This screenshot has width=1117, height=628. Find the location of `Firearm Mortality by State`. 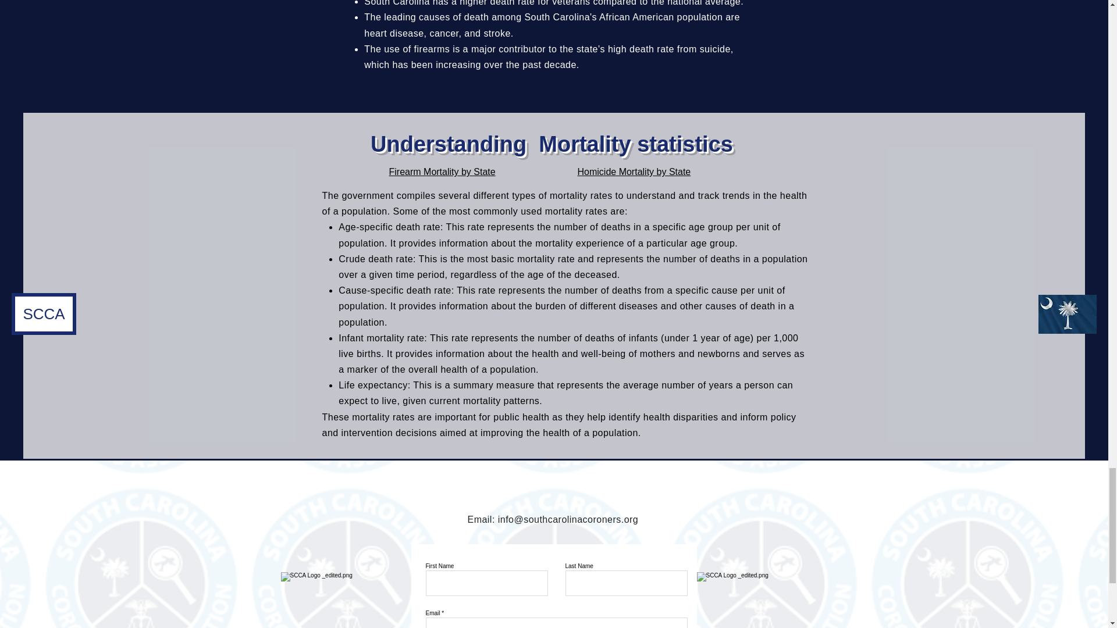

Firearm Mortality by State is located at coordinates (442, 172).